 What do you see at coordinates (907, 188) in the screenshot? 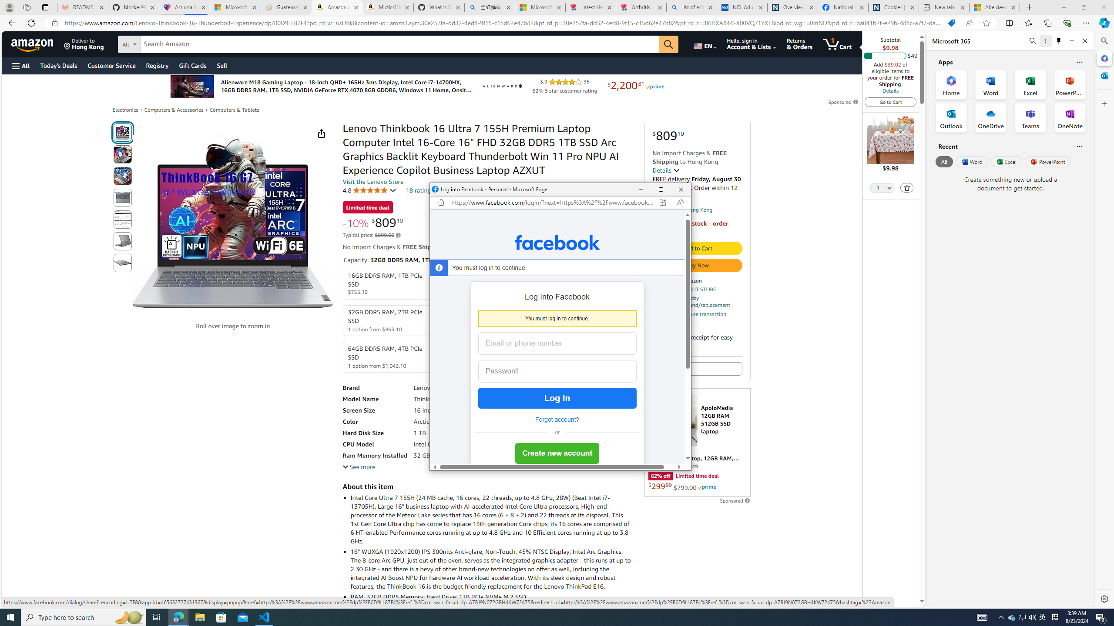
I see `Delete` at bounding box center [907, 188].